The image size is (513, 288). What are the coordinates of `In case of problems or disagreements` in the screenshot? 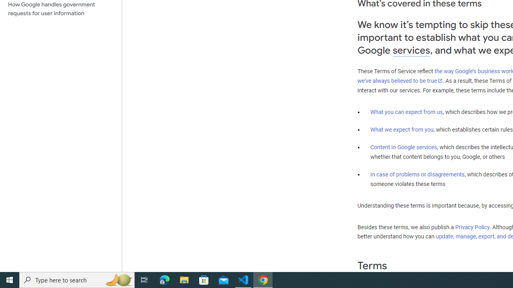 It's located at (418, 174).